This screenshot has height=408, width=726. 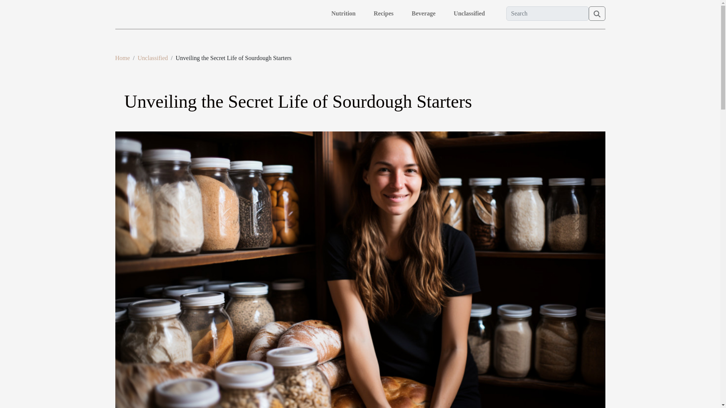 I want to click on Unclassified, so click(x=153, y=58).